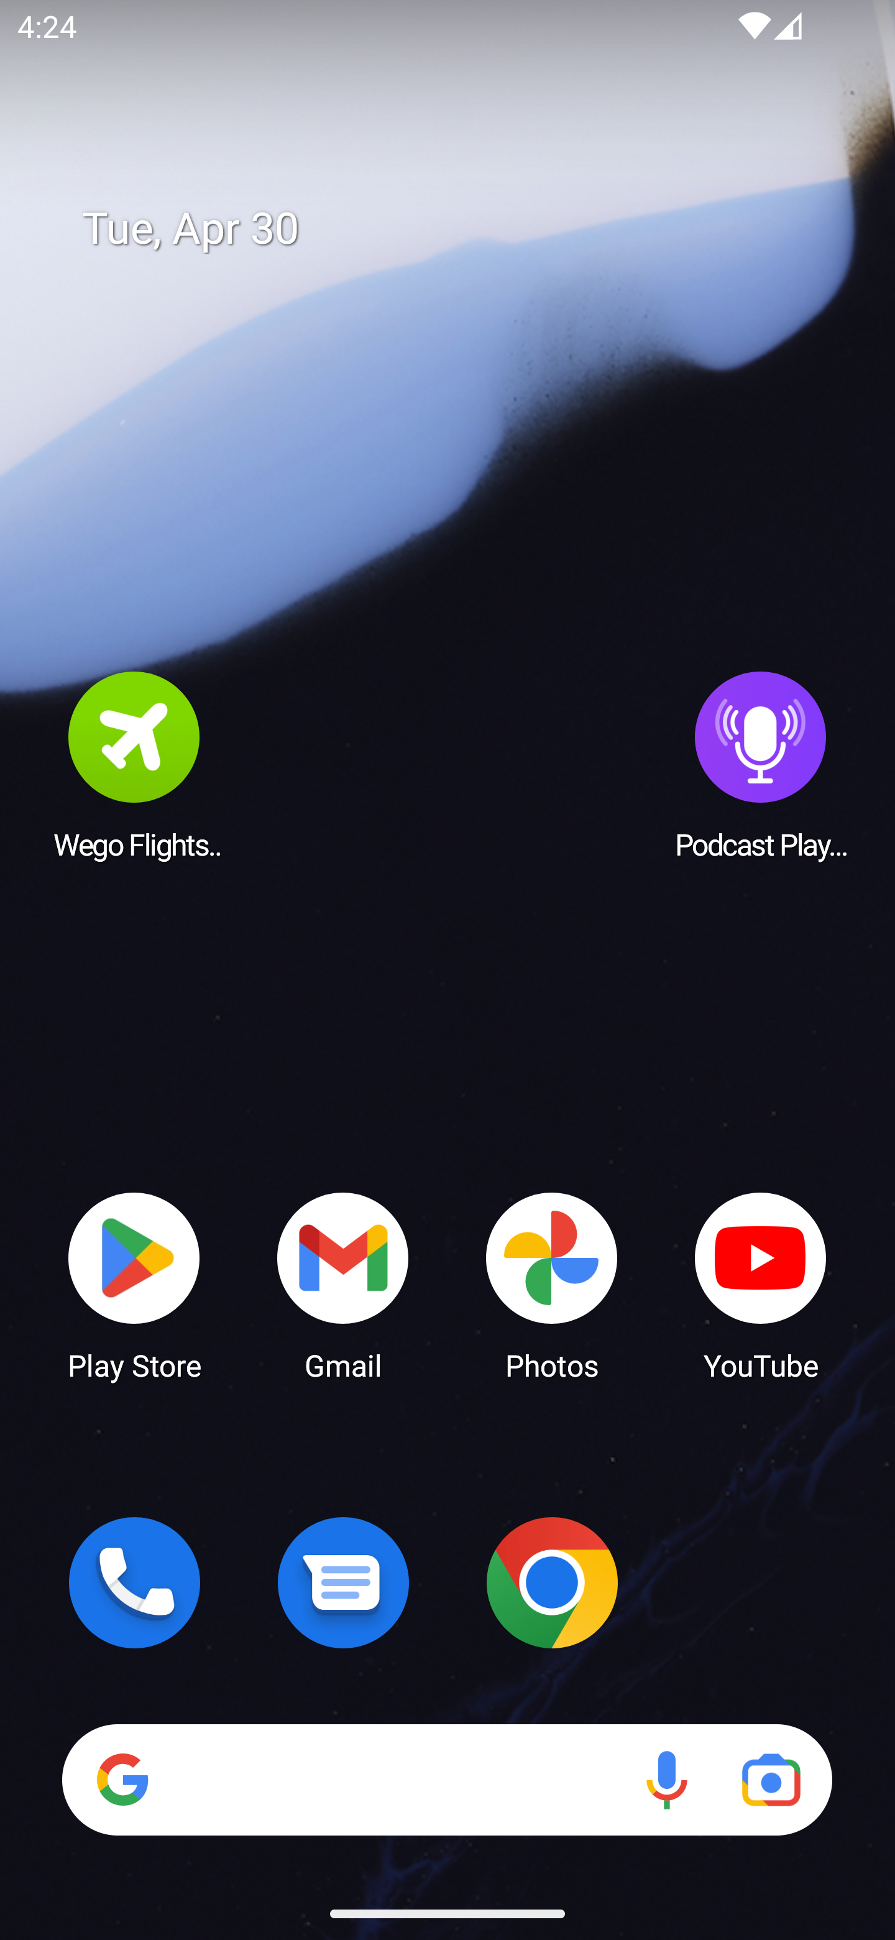 The height and width of the screenshot is (1940, 895). I want to click on Podcast Player, so click(761, 764).